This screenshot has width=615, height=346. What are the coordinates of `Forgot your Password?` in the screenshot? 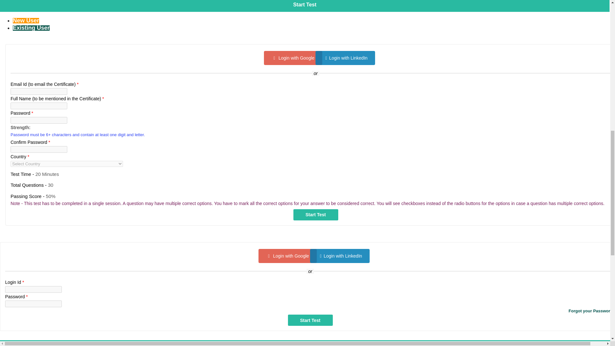 It's located at (310, 311).